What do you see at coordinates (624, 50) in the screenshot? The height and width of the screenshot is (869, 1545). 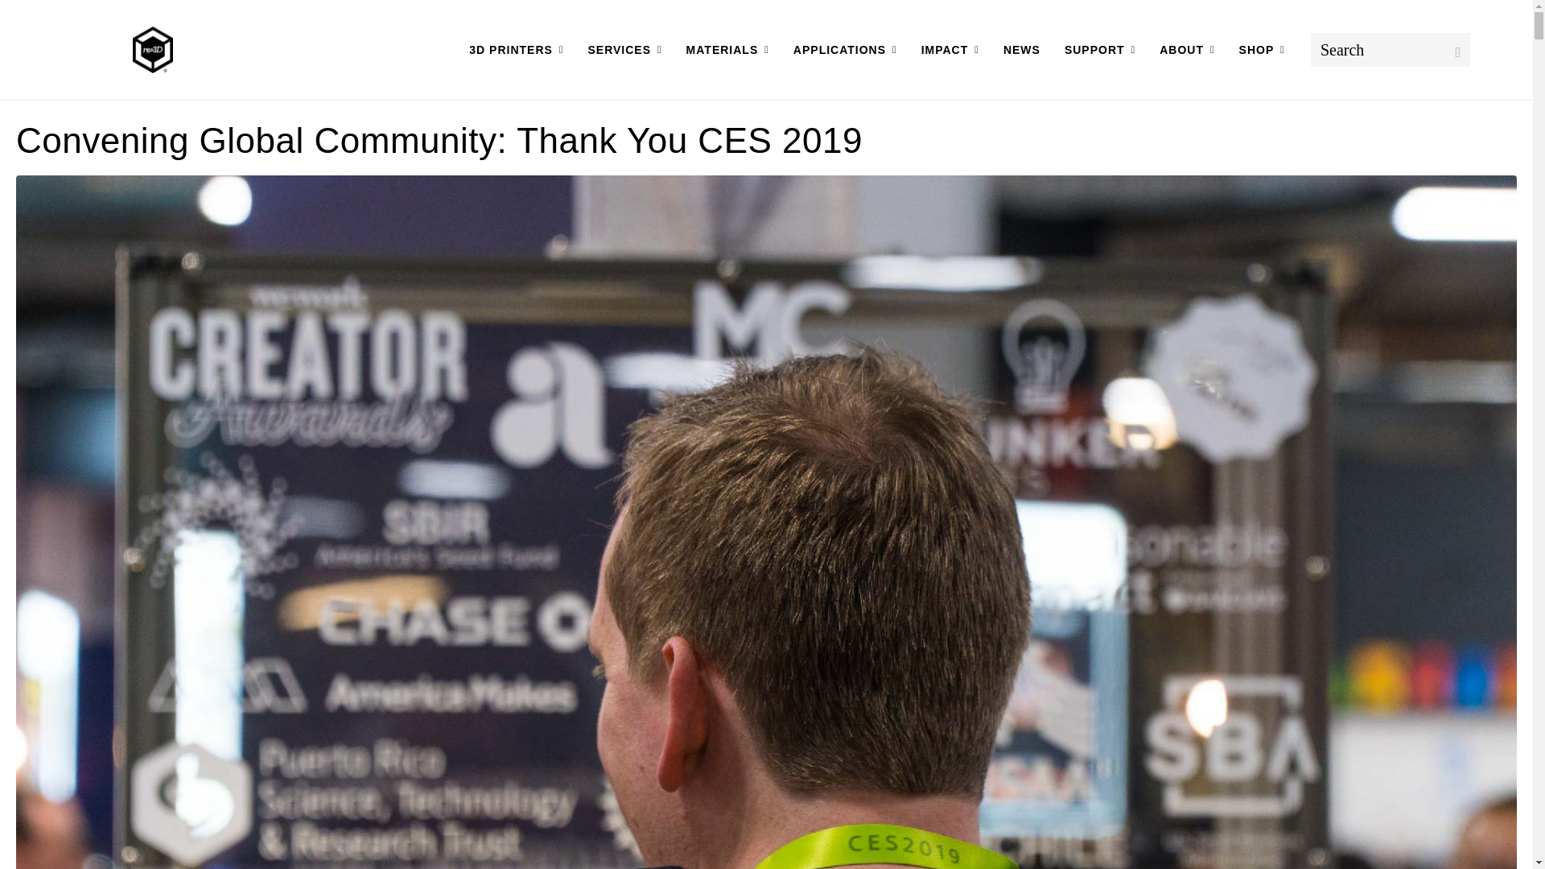 I see `SERVICES` at bounding box center [624, 50].